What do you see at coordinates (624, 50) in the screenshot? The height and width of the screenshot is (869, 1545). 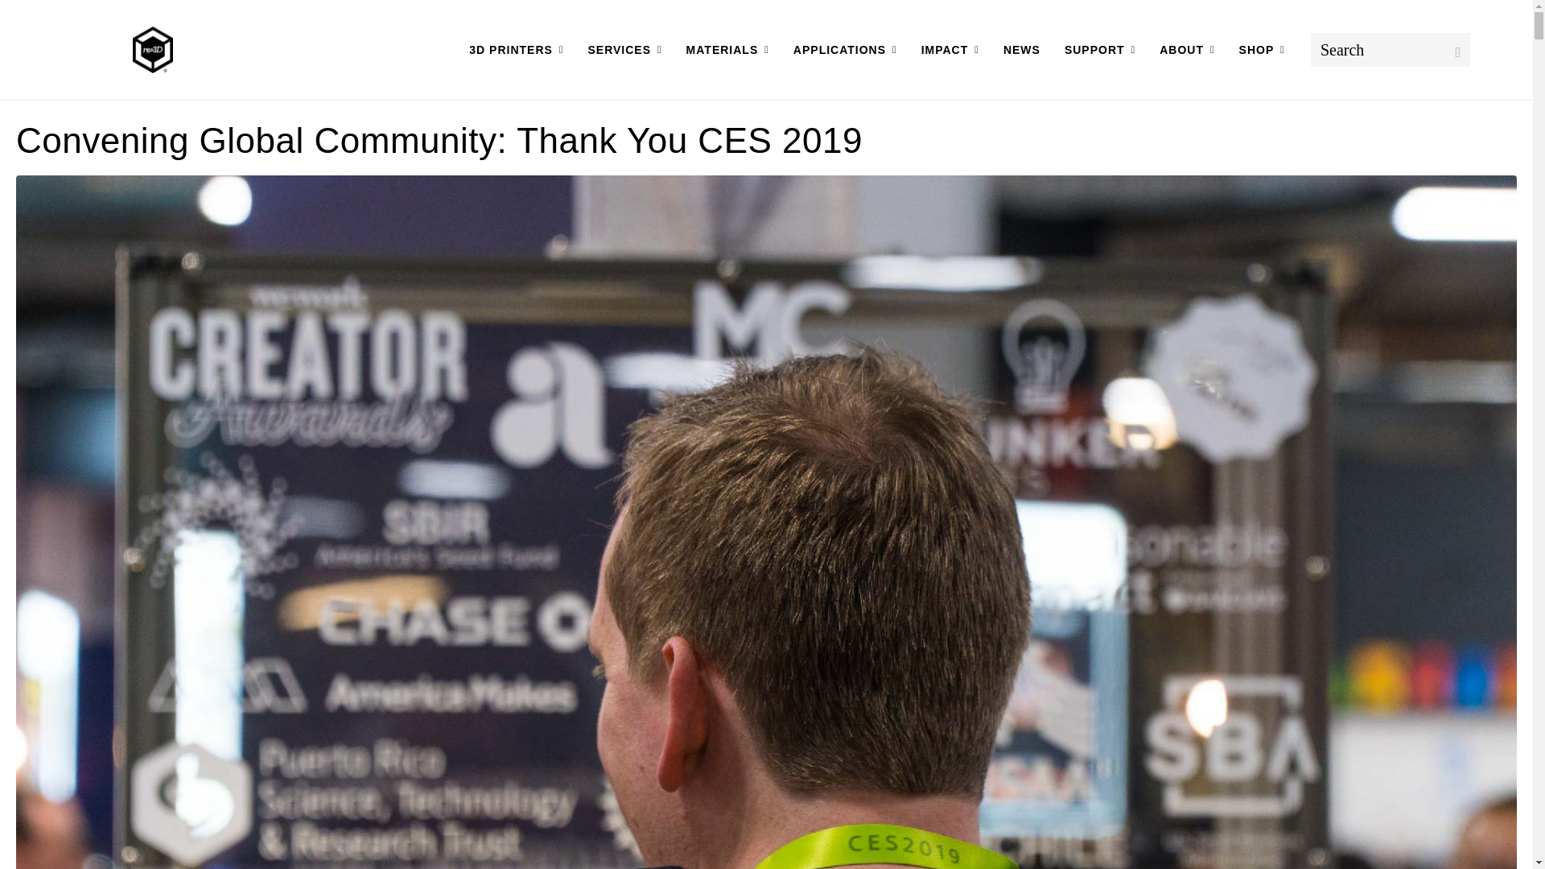 I see `SERVICES` at bounding box center [624, 50].